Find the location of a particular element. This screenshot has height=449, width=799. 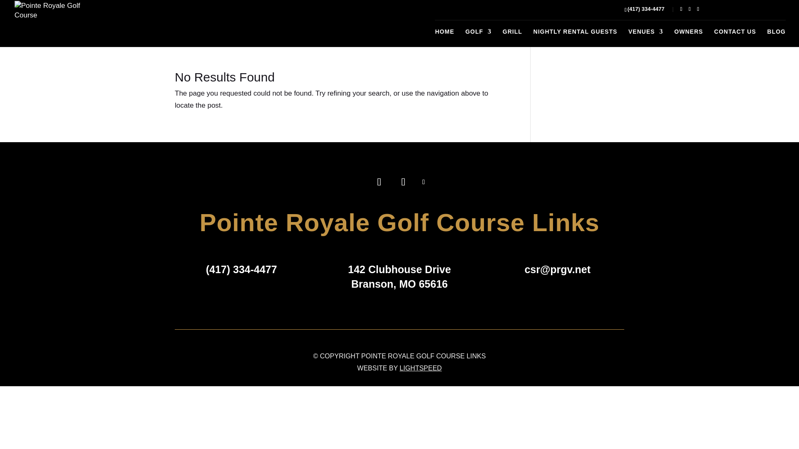

Follow on Instagram is located at coordinates (403, 182).